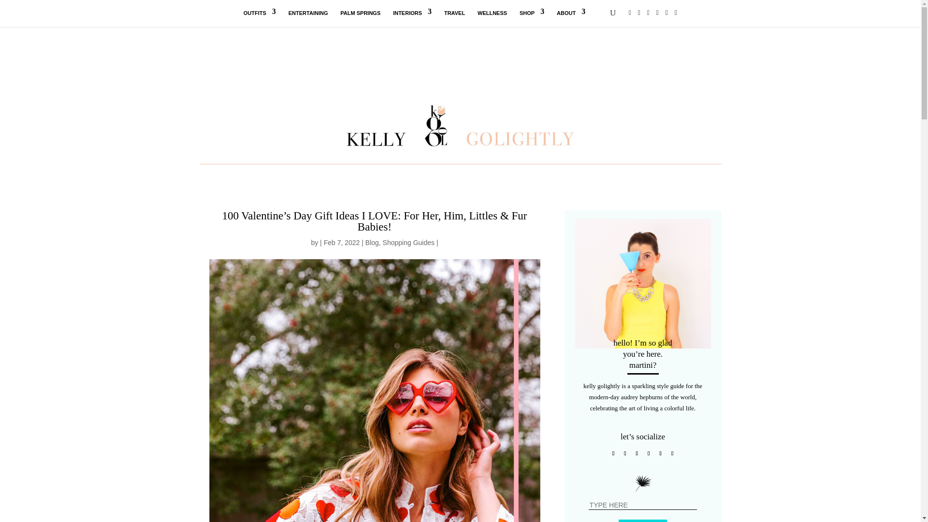 The height and width of the screenshot is (522, 928). What do you see at coordinates (361, 18) in the screenshot?
I see `PALM SPRINGS` at bounding box center [361, 18].